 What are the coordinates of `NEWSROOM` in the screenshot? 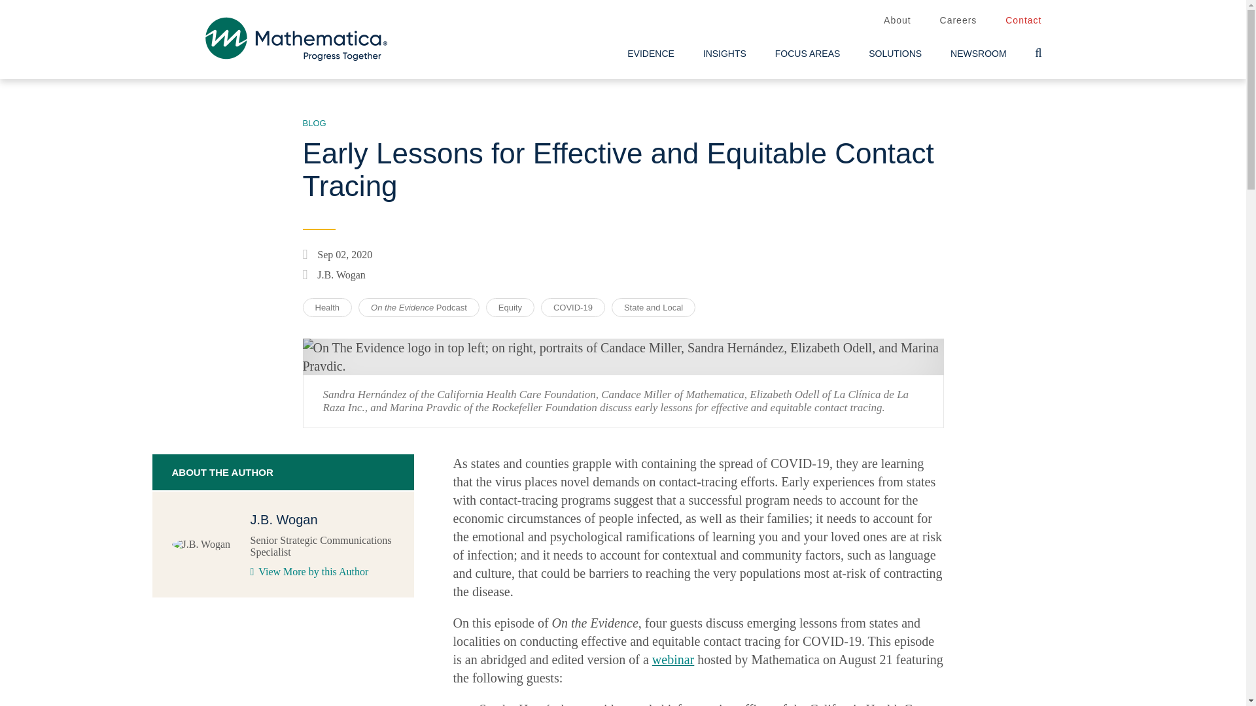 It's located at (979, 54).